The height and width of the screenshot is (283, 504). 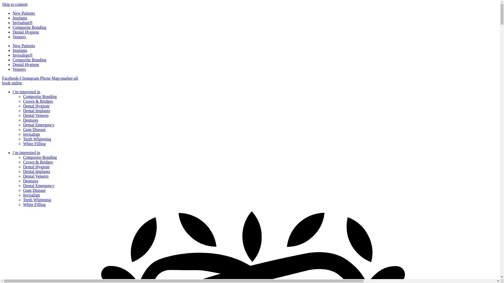 I want to click on Dental Implants, so click(x=36, y=111).